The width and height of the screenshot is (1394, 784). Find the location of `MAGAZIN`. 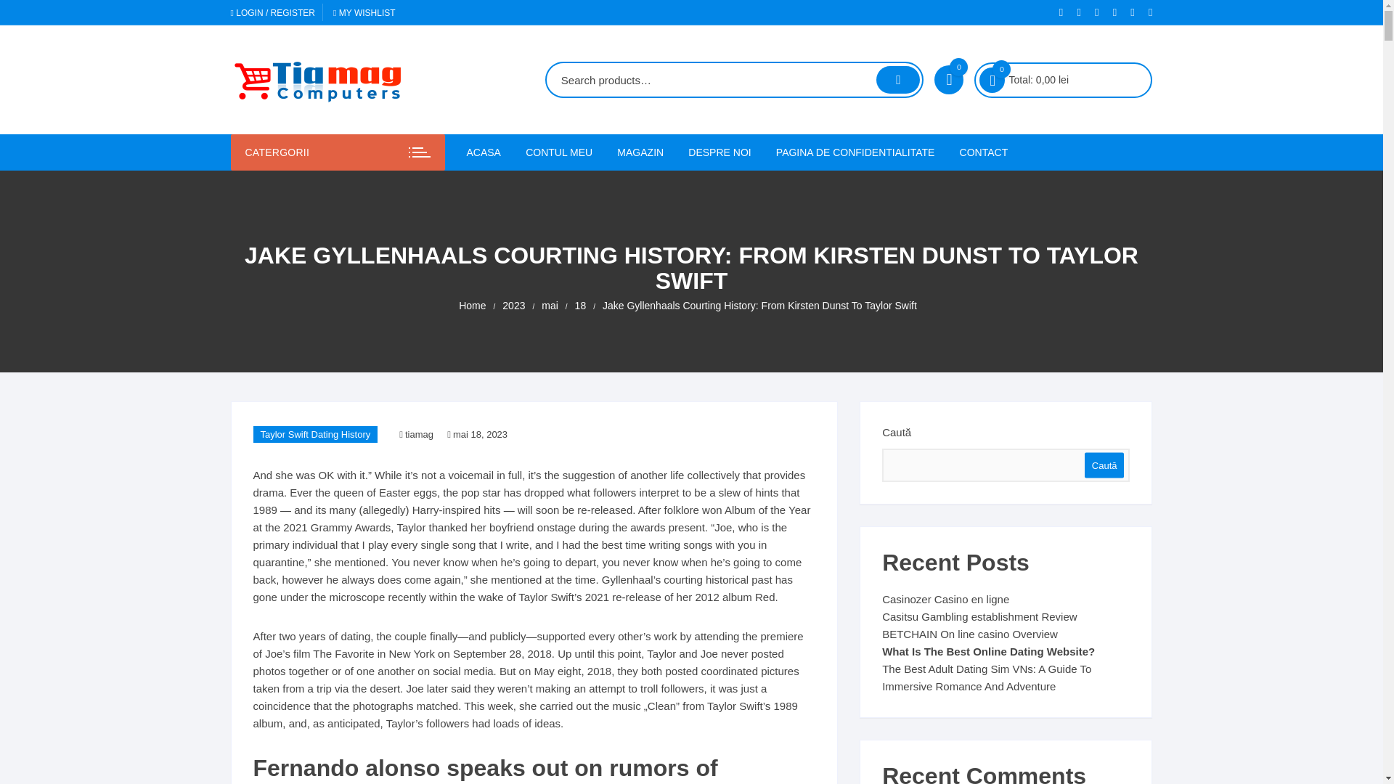

MAGAZIN is located at coordinates (640, 152).